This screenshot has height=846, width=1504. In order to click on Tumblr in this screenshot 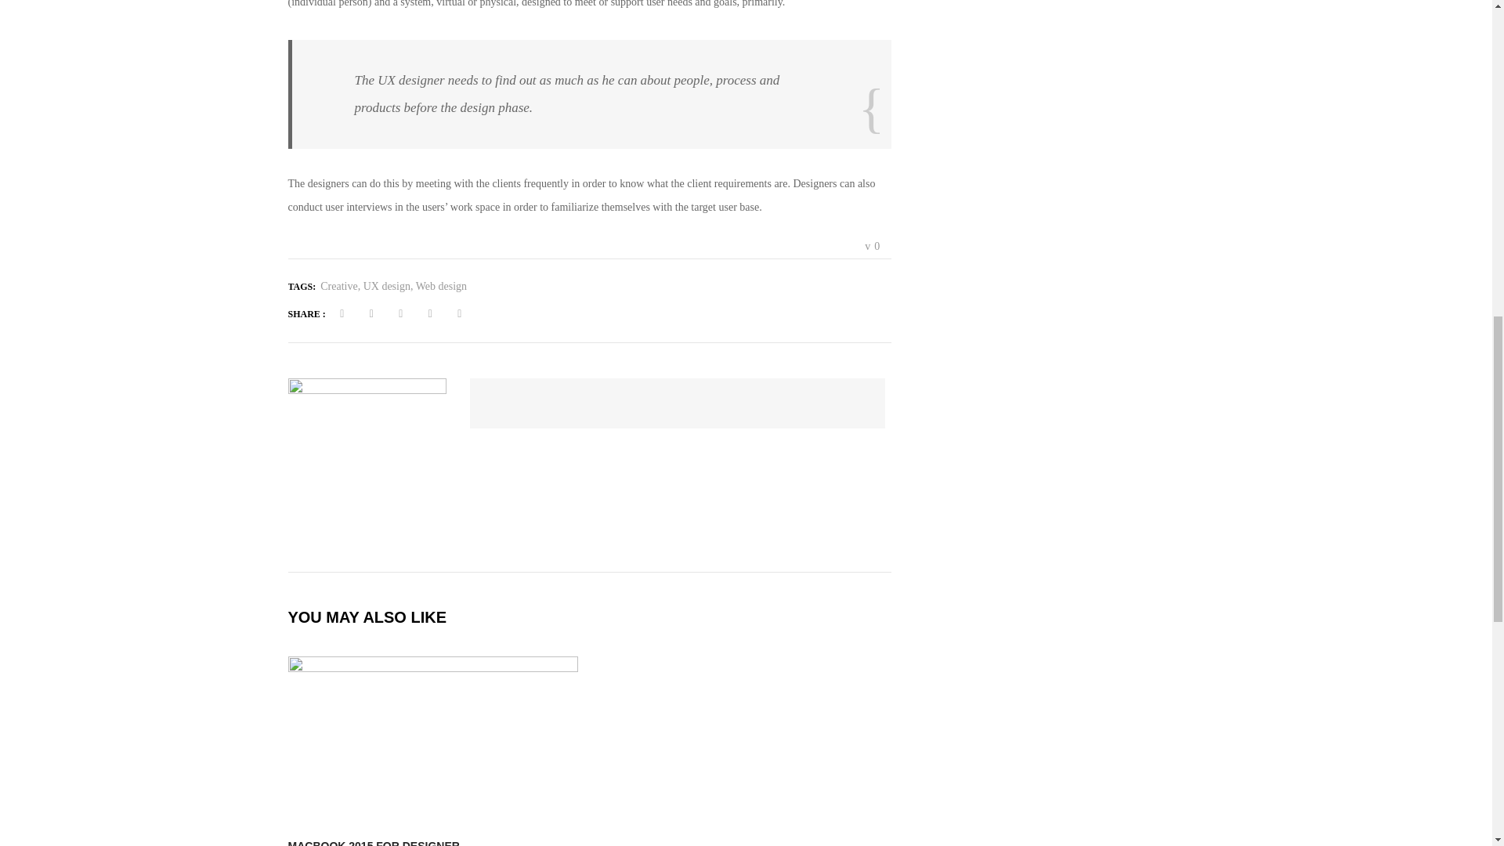, I will do `click(459, 313)`.